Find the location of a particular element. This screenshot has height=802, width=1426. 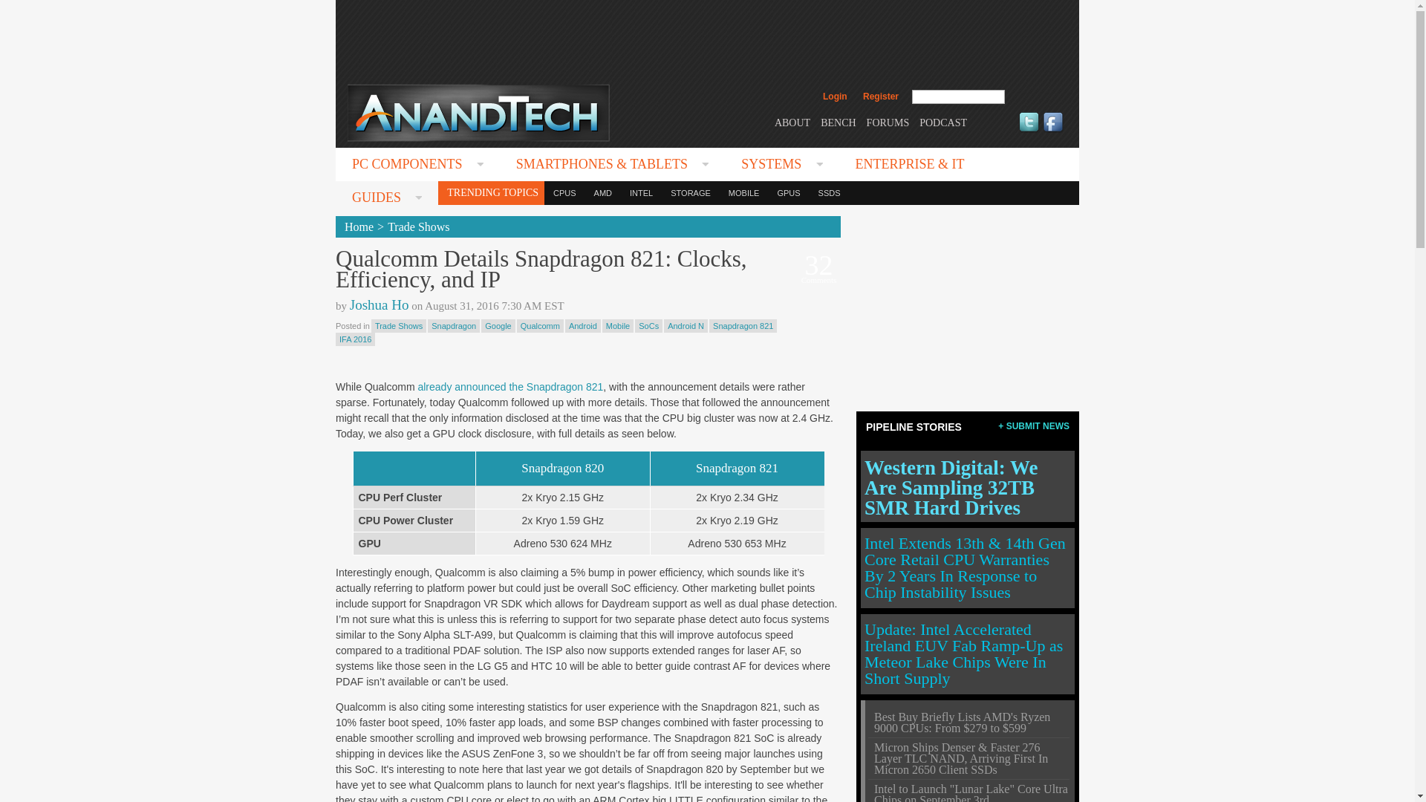

Register is located at coordinates (880, 97).